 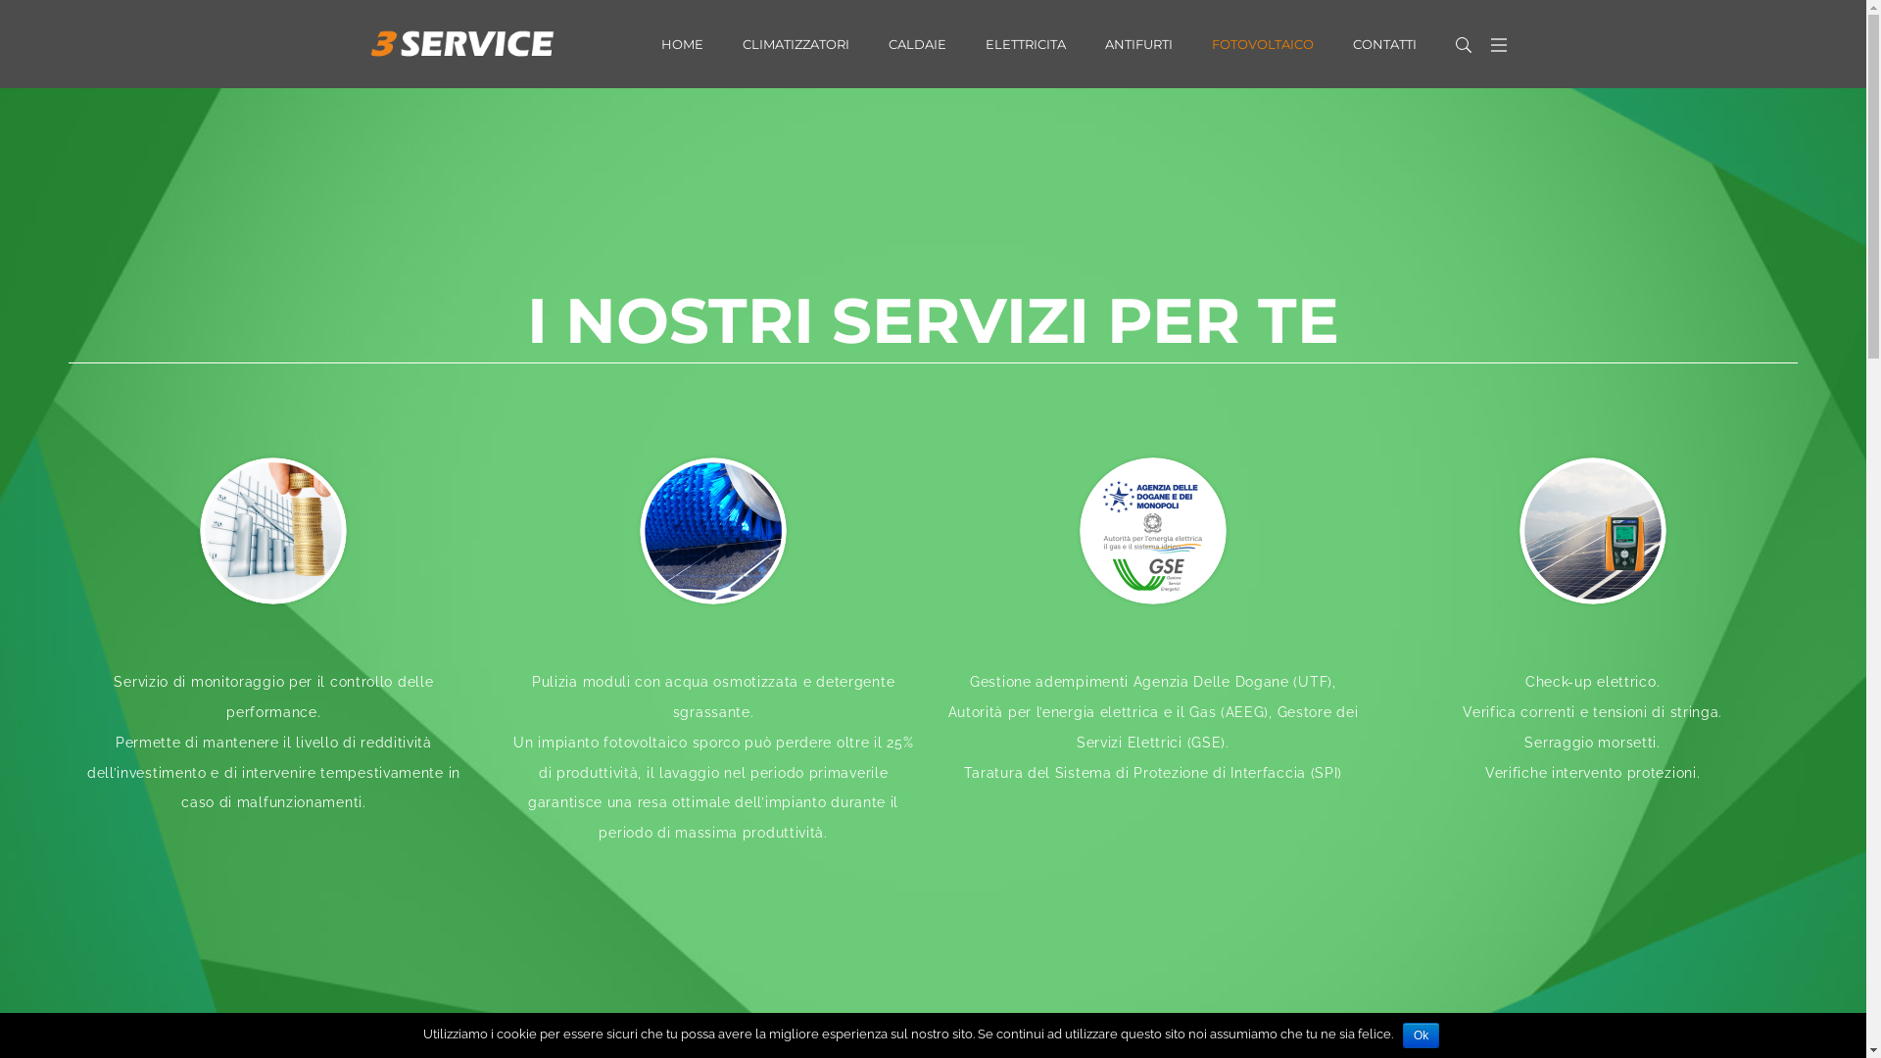 What do you see at coordinates (1262, 44) in the screenshot?
I see `FOTOVOLTAICO` at bounding box center [1262, 44].